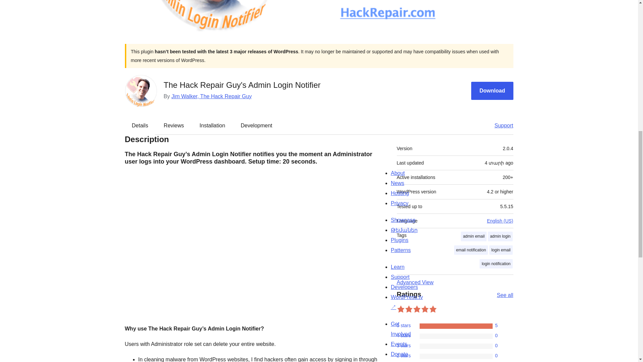 Image resolution: width=643 pixels, height=362 pixels. I want to click on Download, so click(492, 91).